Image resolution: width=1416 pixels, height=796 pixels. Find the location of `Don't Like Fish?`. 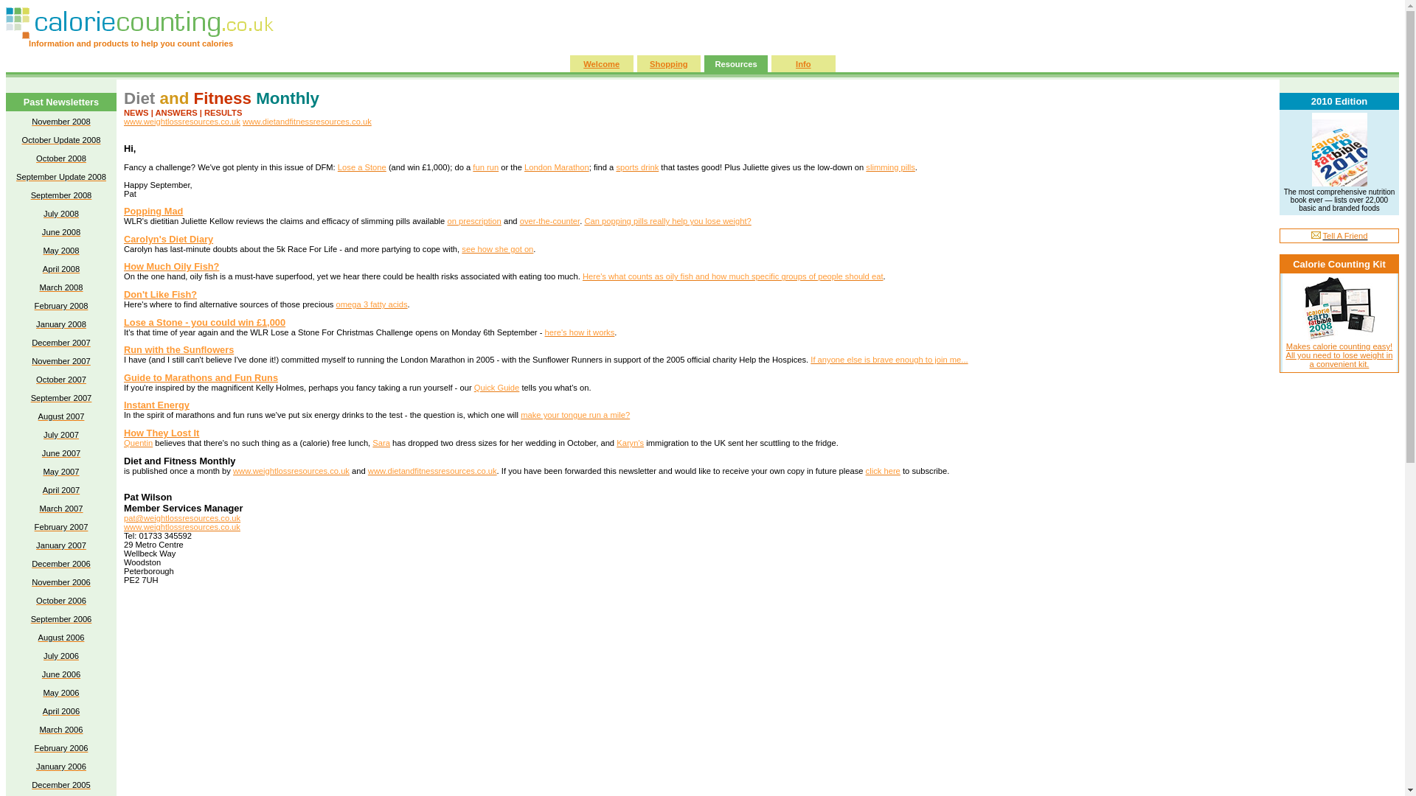

Don't Like Fish? is located at coordinates (160, 295).